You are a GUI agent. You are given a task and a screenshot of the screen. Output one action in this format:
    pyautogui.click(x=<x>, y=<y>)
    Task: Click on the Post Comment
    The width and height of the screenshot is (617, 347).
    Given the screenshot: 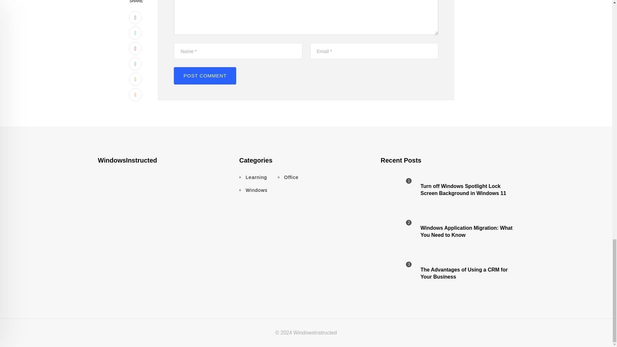 What is the action you would take?
    pyautogui.click(x=205, y=76)
    